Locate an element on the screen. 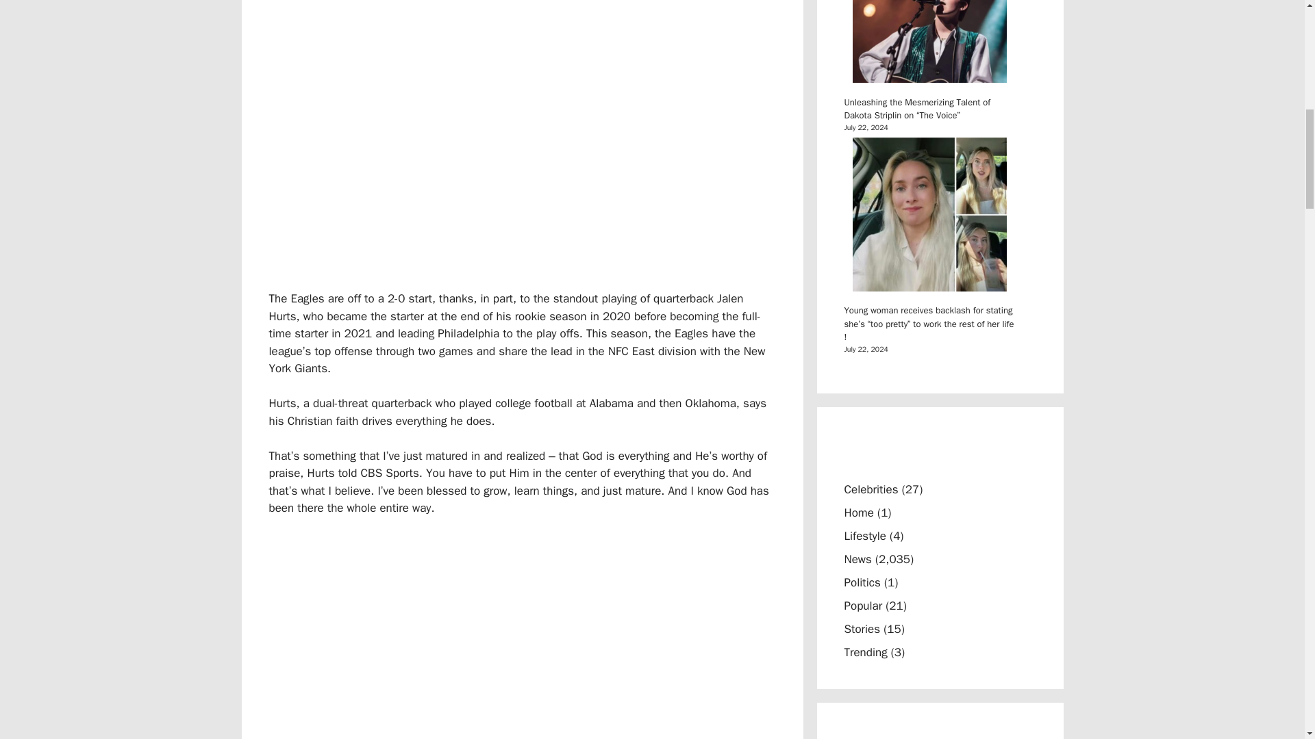 Image resolution: width=1315 pixels, height=739 pixels. Celebrities is located at coordinates (871, 489).